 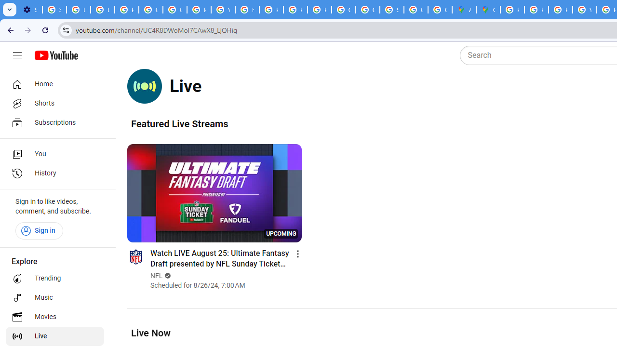 What do you see at coordinates (179, 123) in the screenshot?
I see `Featured Live Streams` at bounding box center [179, 123].